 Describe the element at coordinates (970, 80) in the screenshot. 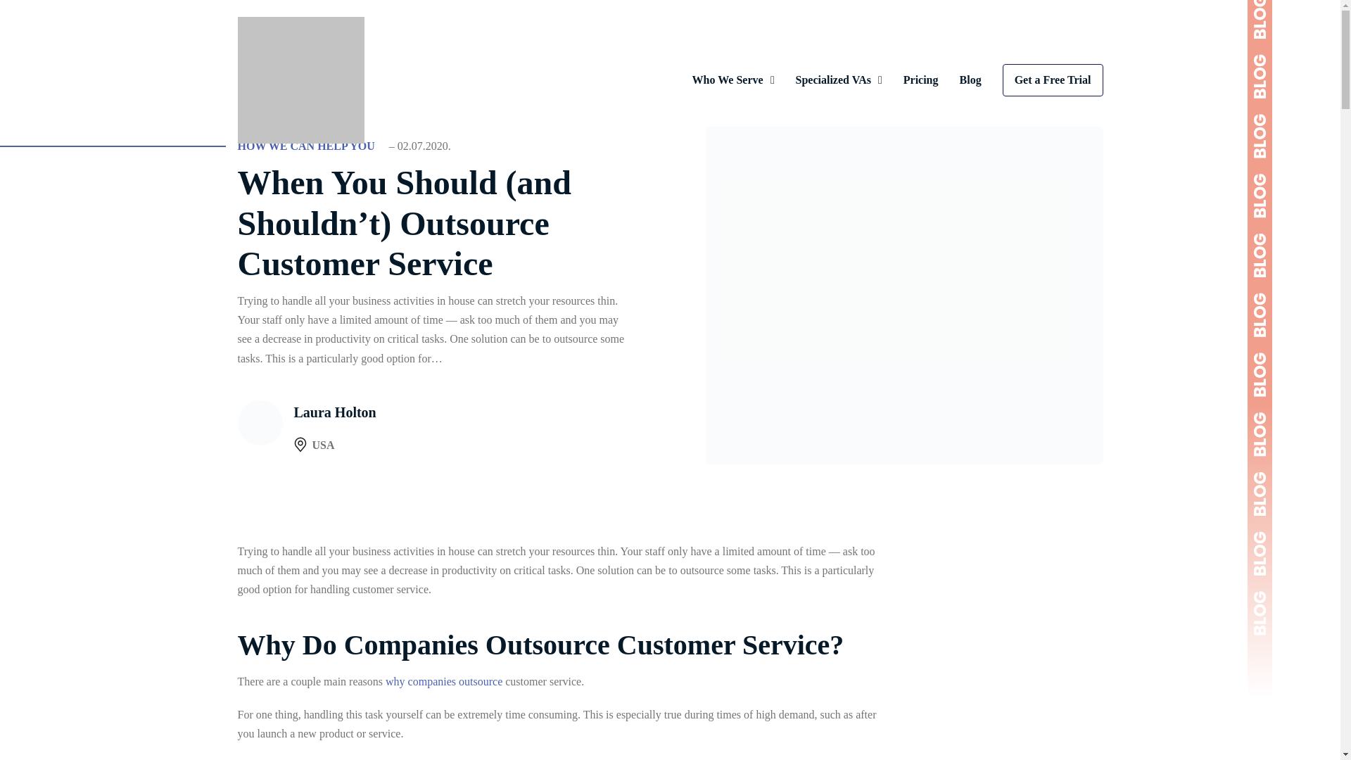

I see `Blog` at that location.